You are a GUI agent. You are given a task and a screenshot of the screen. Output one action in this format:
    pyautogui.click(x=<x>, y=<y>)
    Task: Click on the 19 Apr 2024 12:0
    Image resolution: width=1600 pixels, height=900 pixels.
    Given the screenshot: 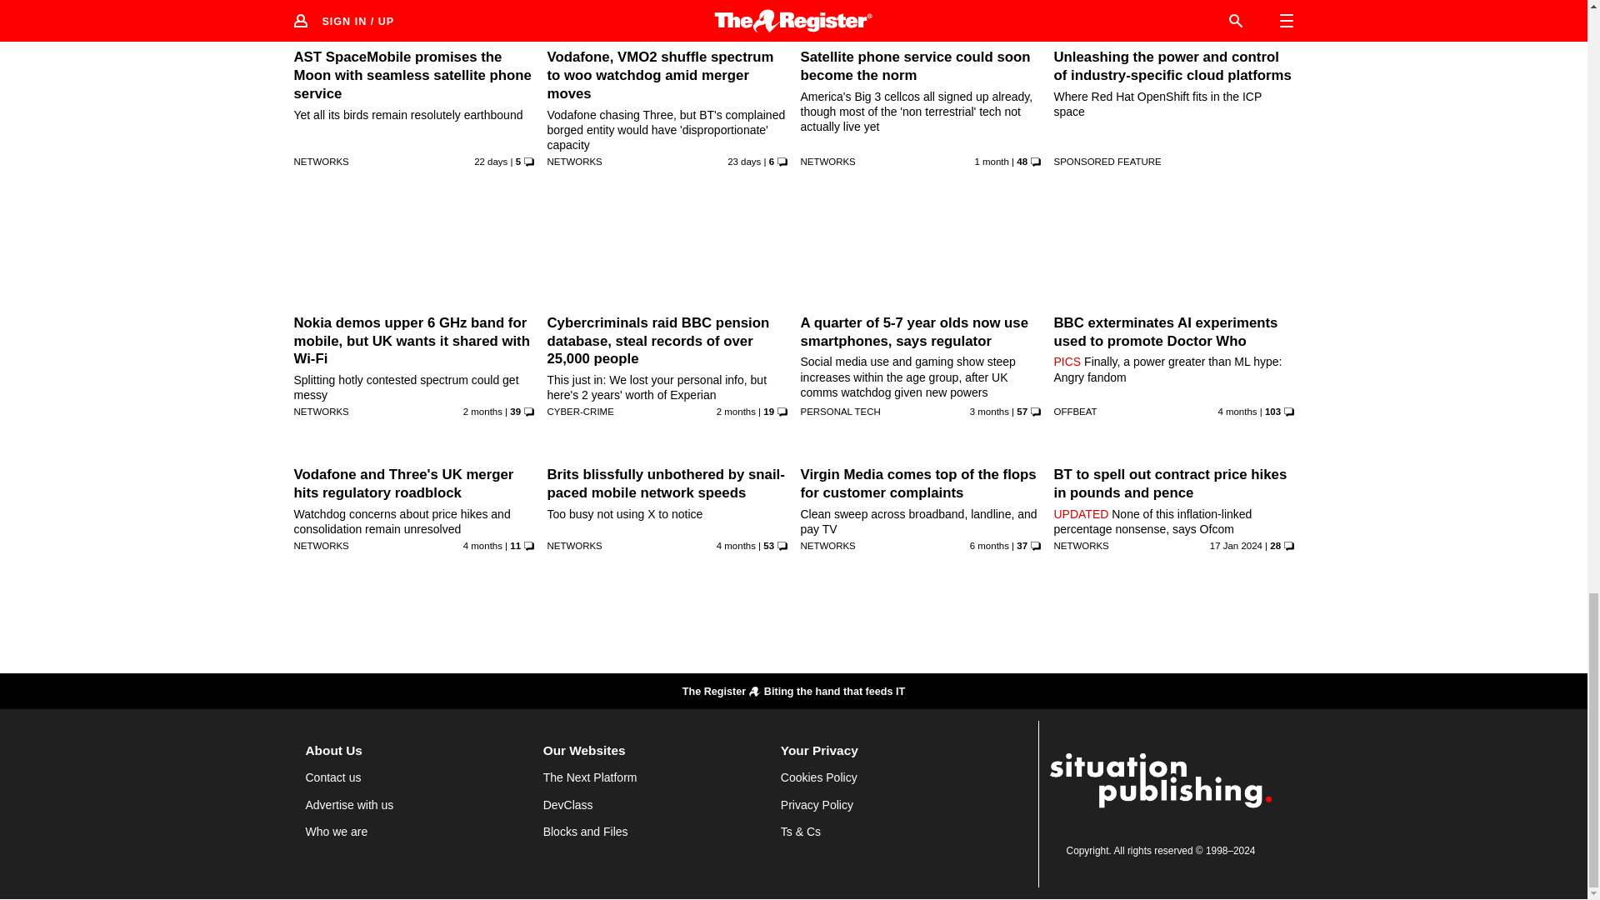 What is the action you would take?
    pyautogui.click(x=989, y=412)
    